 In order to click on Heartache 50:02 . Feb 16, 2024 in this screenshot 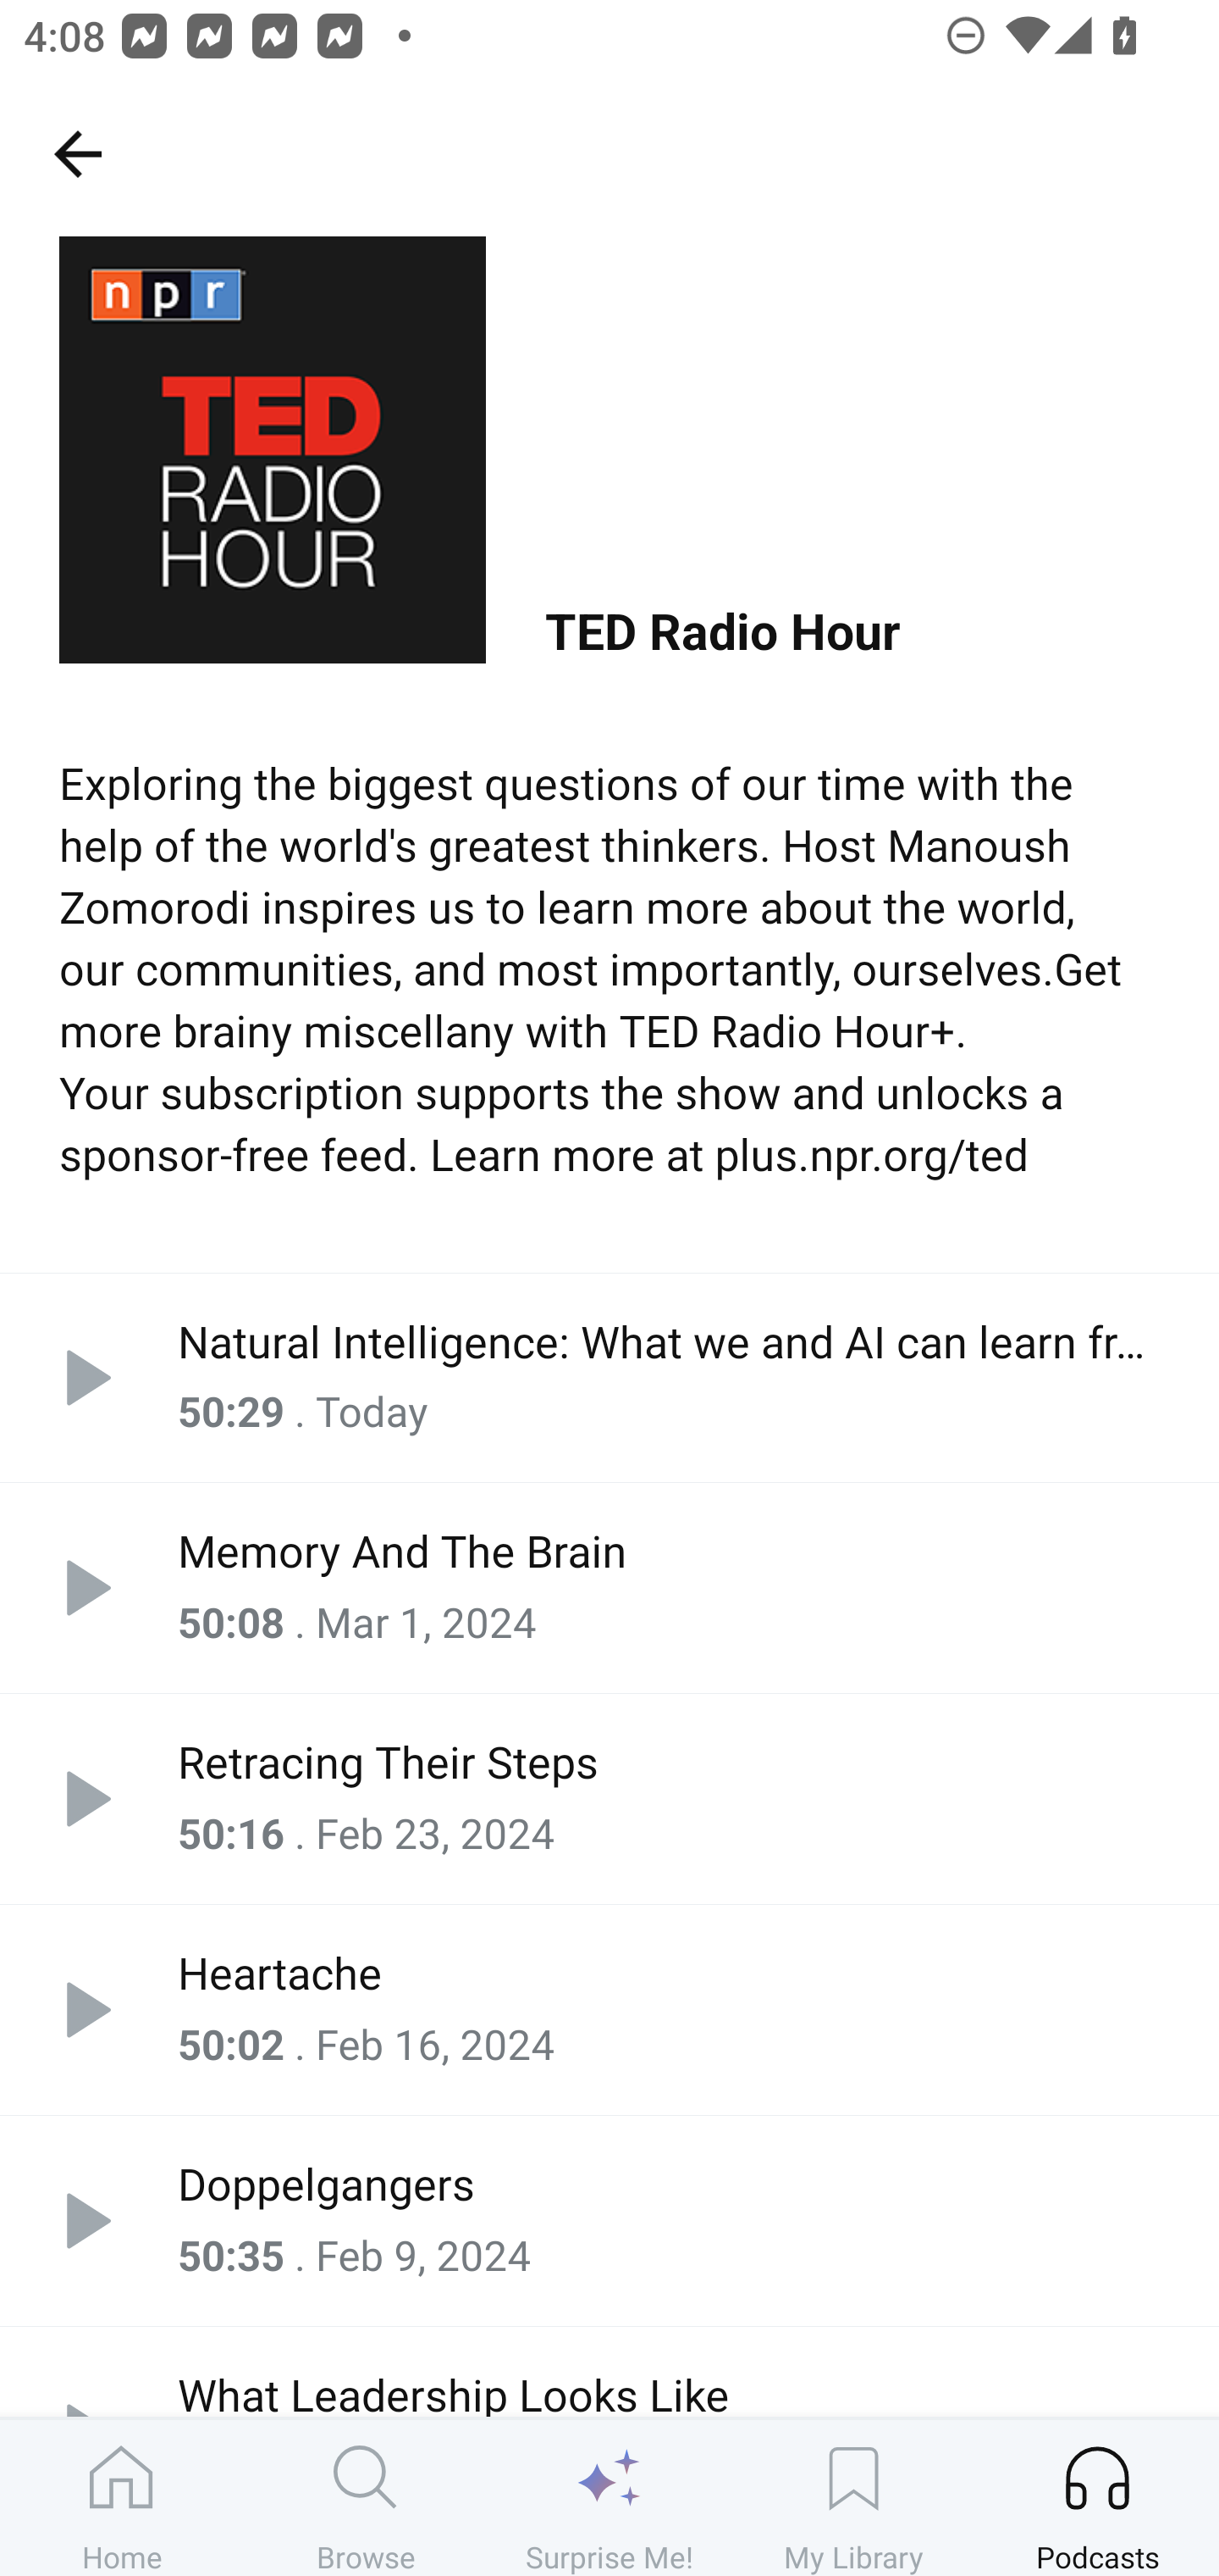, I will do `click(609, 2008)`.